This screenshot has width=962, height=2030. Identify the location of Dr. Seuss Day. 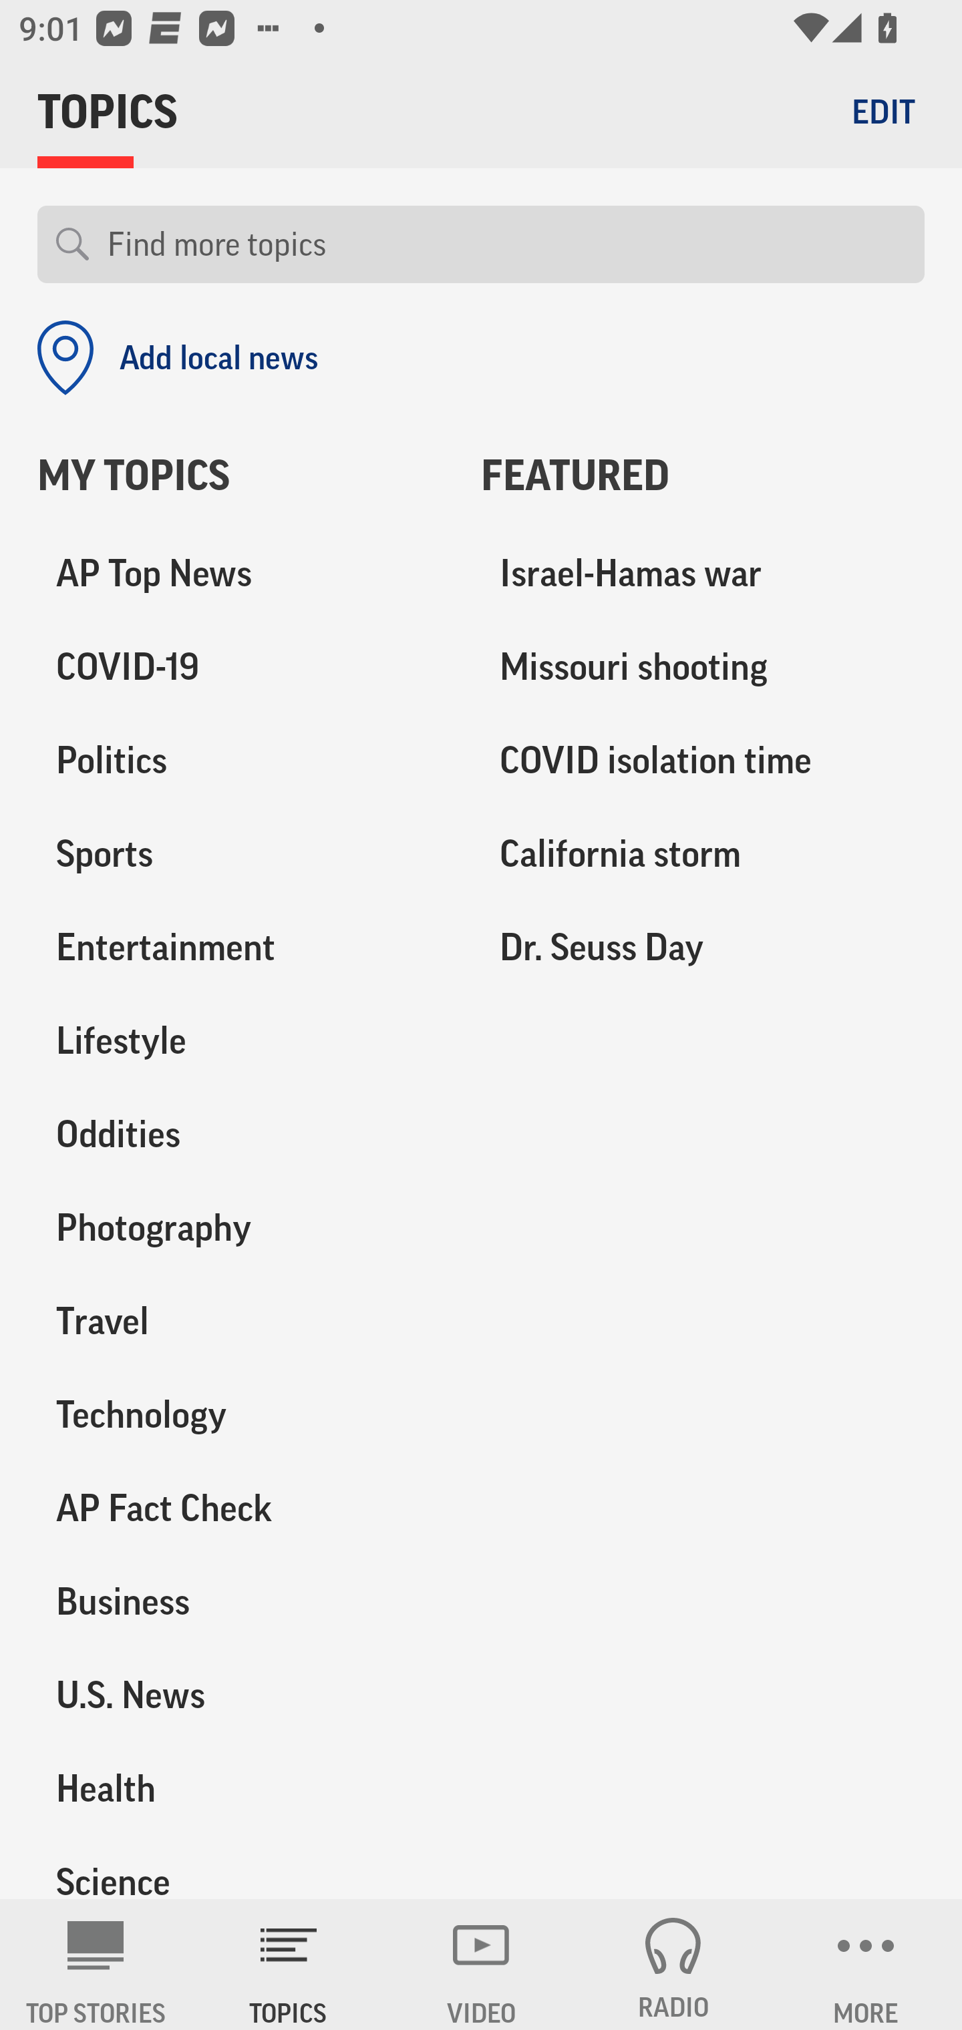
(703, 948).